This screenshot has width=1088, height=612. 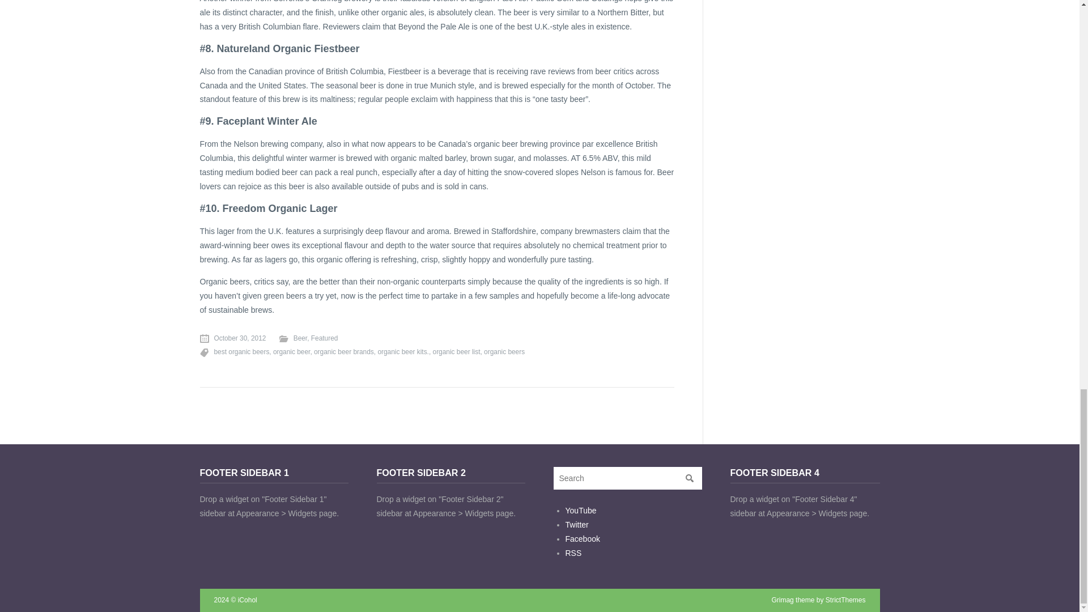 I want to click on Beer, so click(x=293, y=338).